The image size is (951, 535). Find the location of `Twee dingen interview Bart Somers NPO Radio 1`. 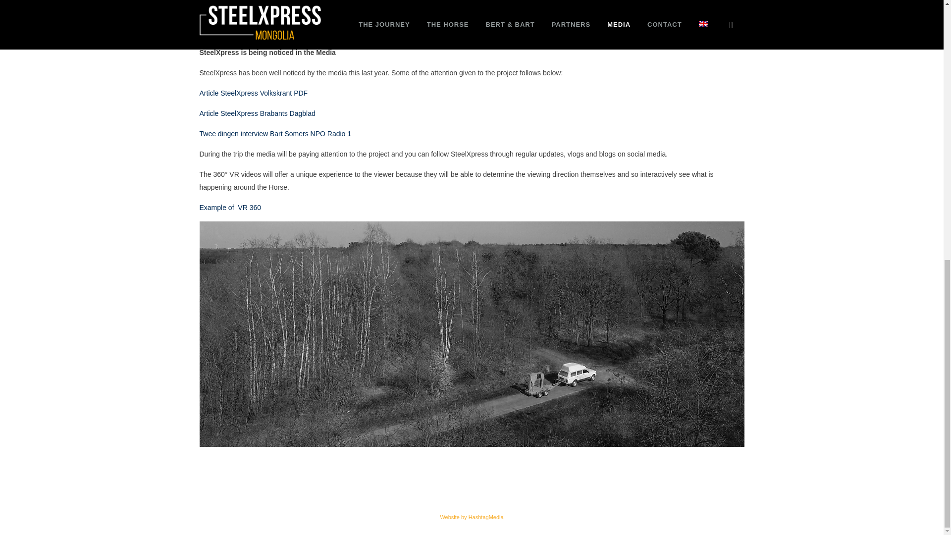

Twee dingen interview Bart Somers NPO Radio 1 is located at coordinates (274, 134).